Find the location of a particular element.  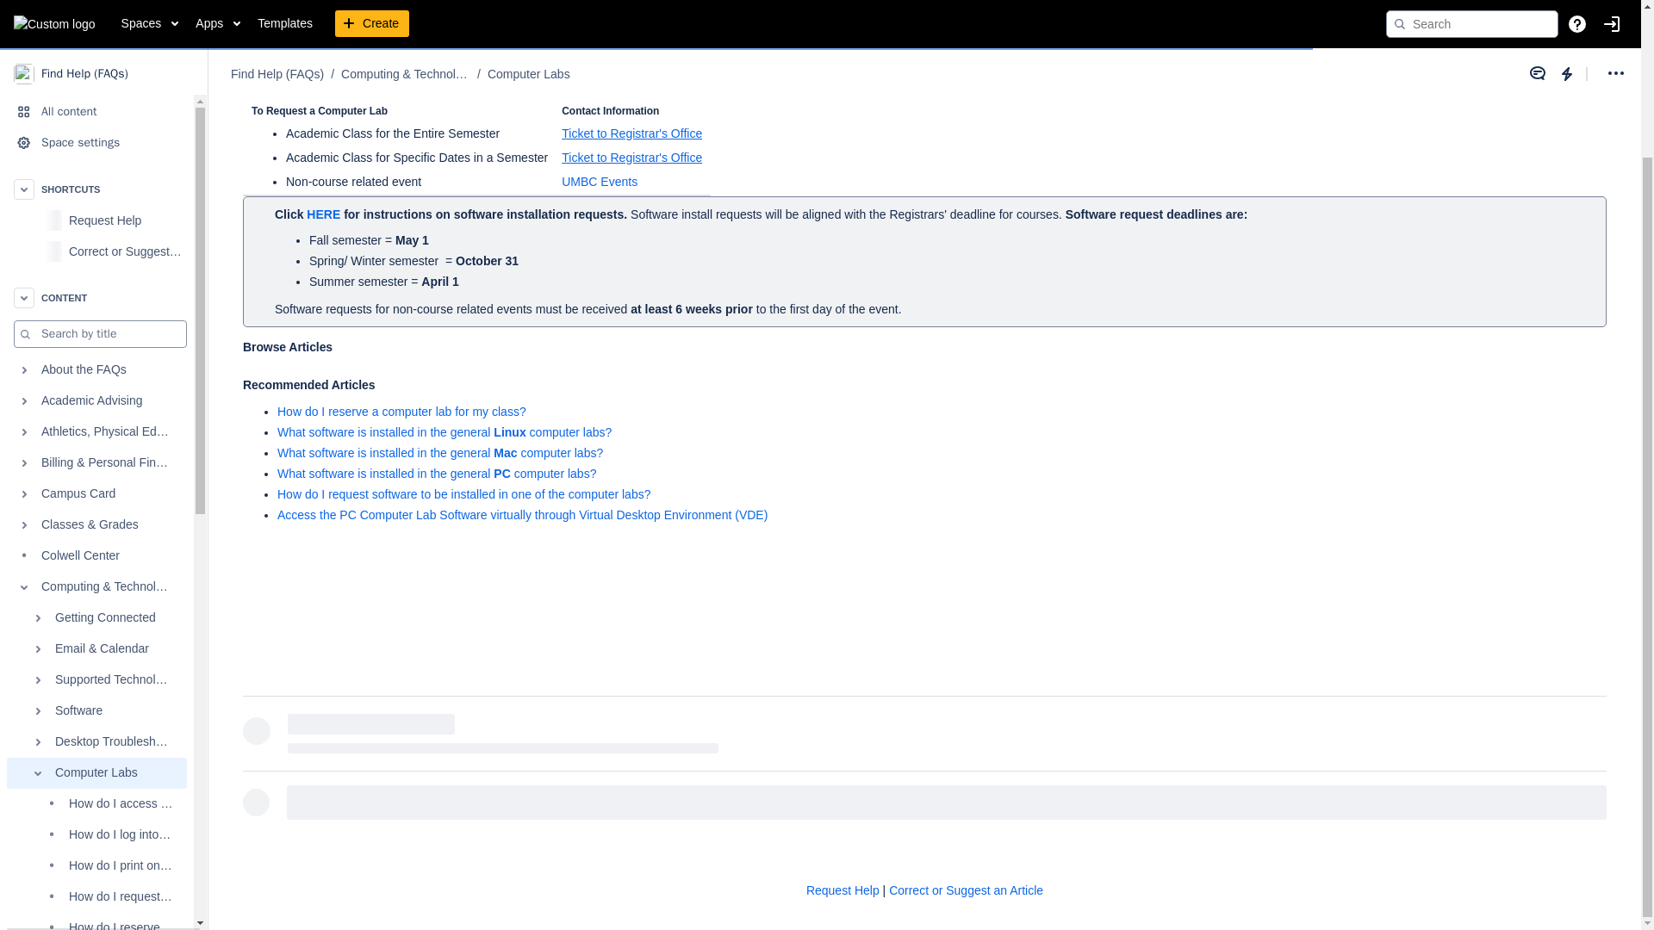

SHORTCUTS is located at coordinates (96, 14).